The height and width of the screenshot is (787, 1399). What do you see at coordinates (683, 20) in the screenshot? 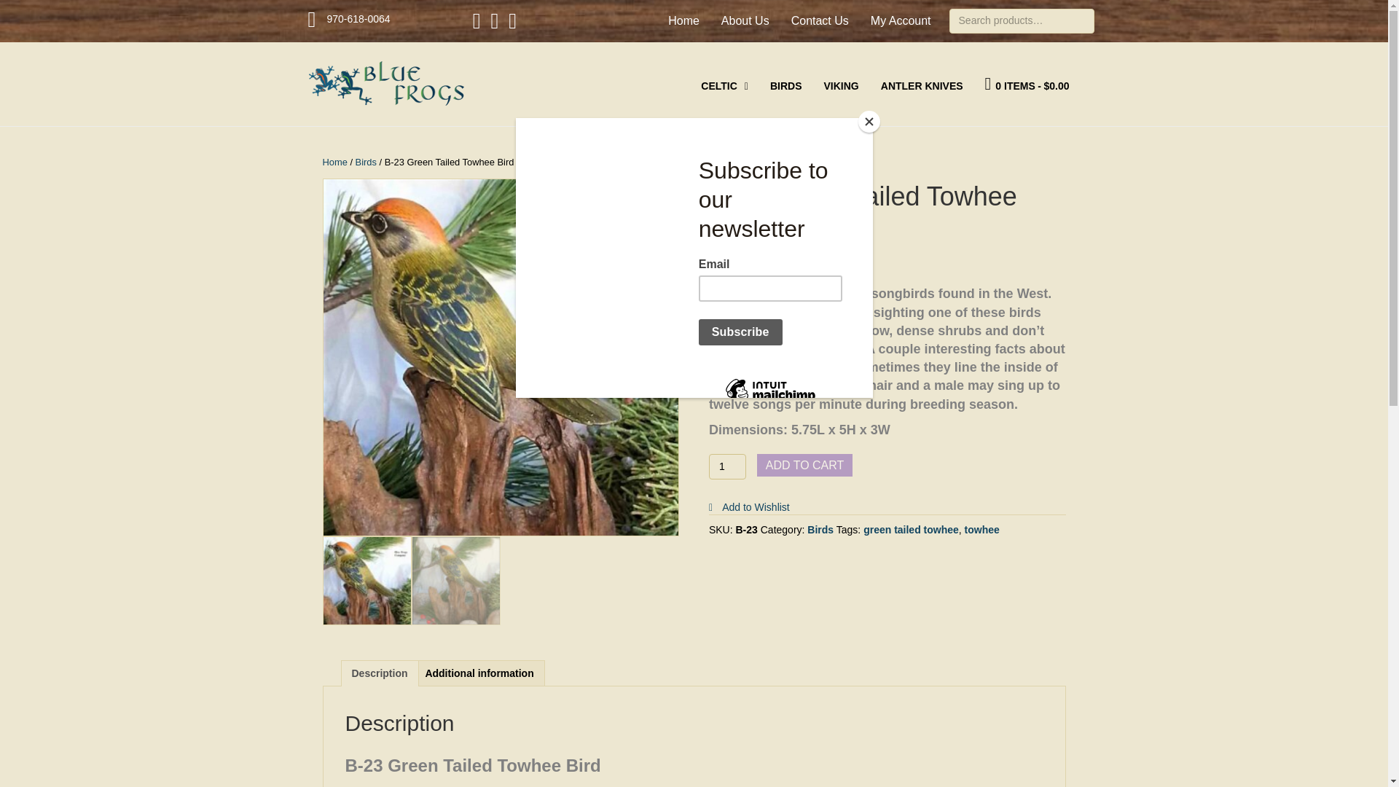
I see `Home` at bounding box center [683, 20].